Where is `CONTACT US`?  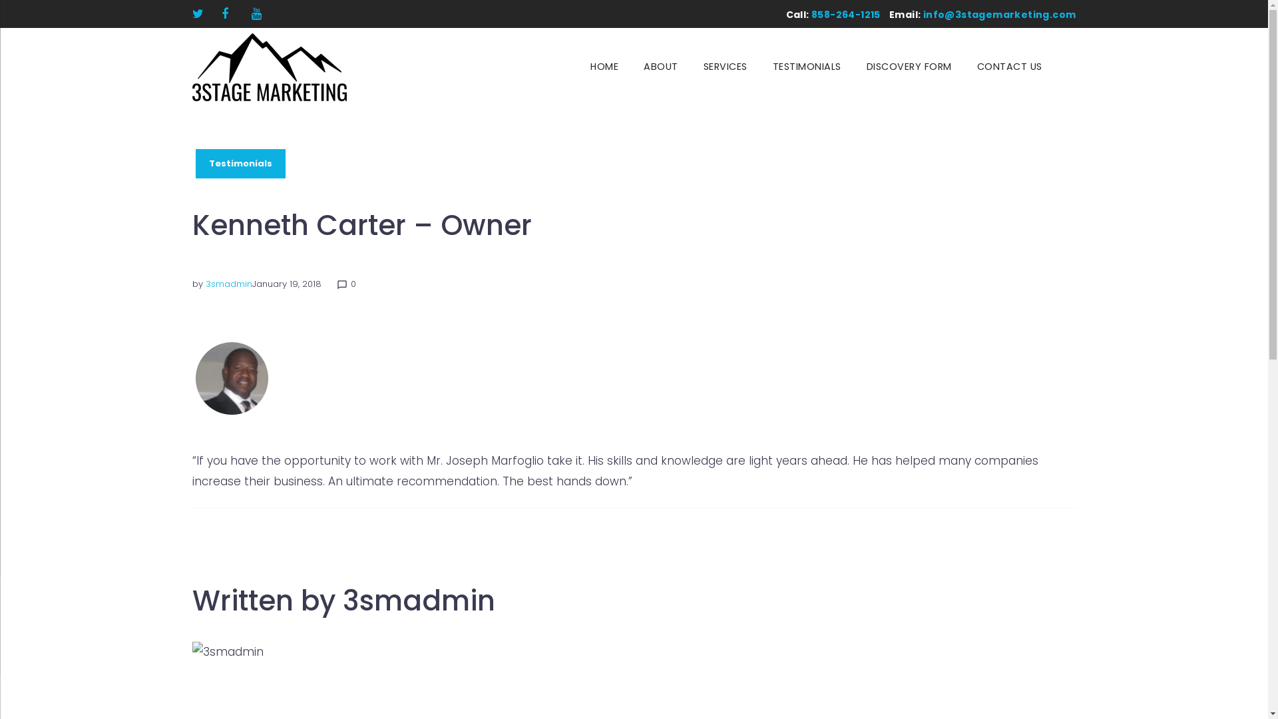
CONTACT US is located at coordinates (1009, 68).